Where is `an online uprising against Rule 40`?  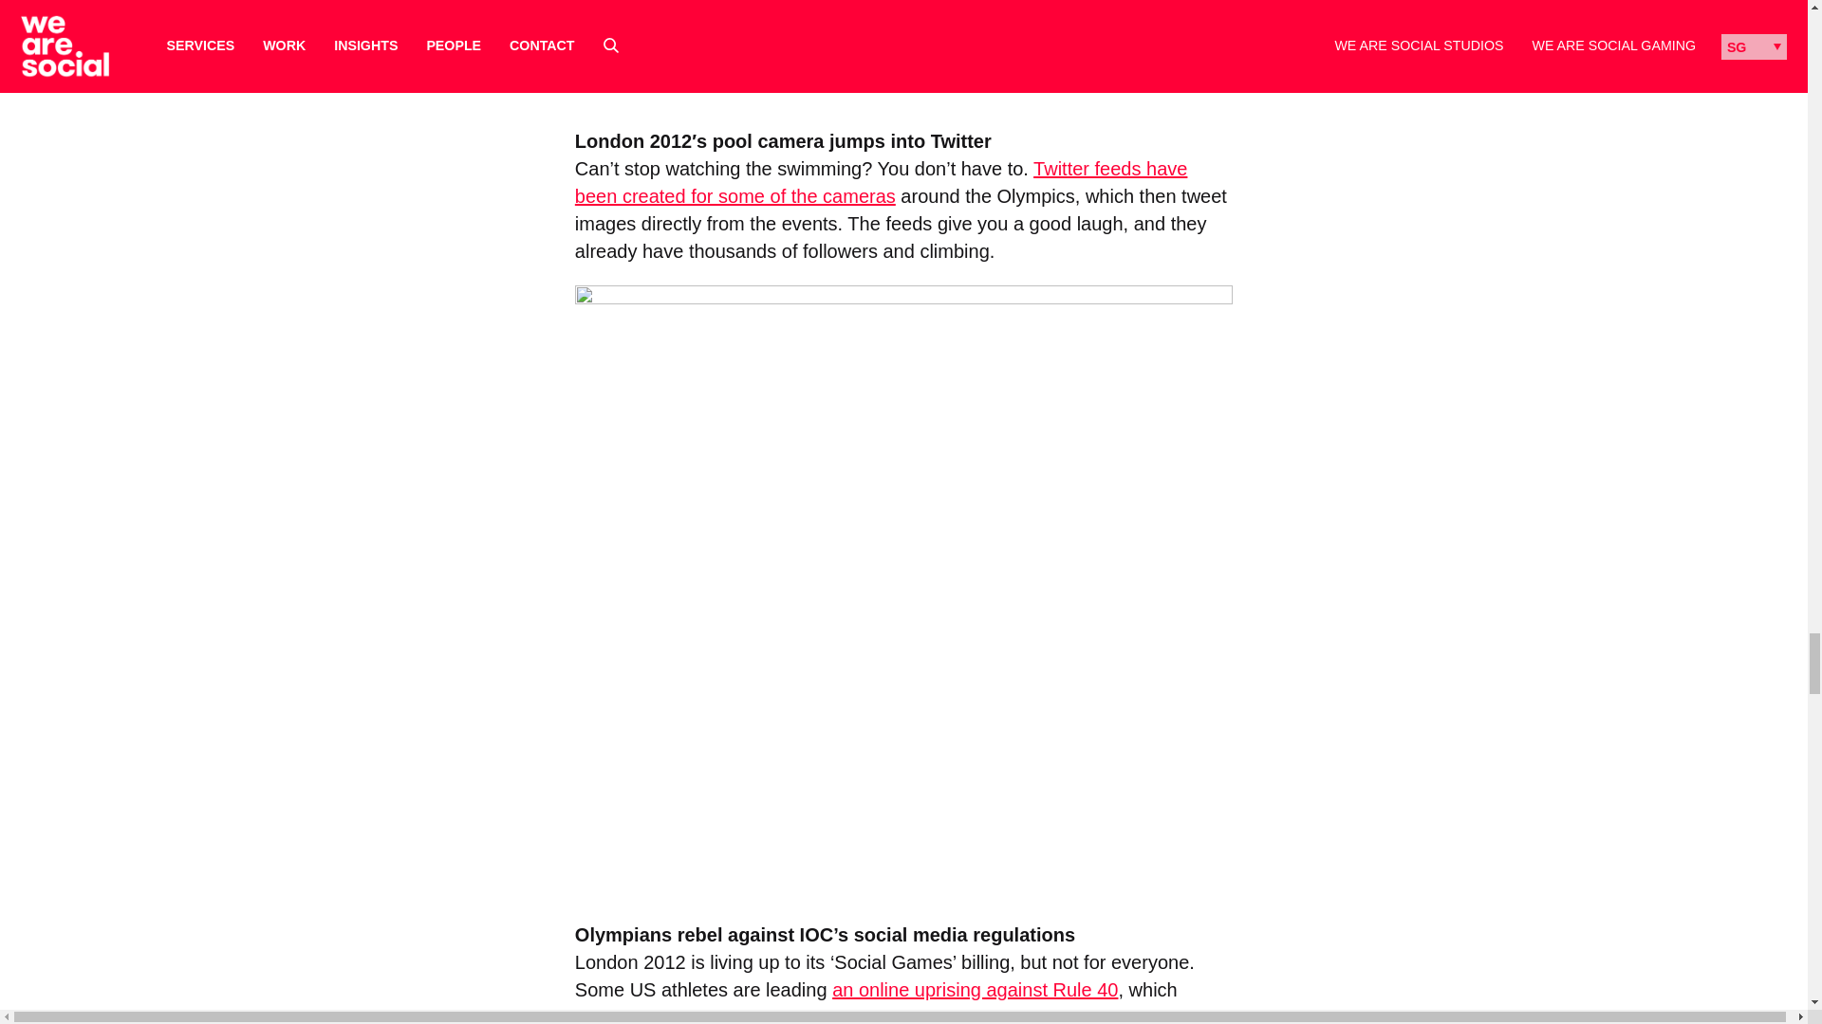 an online uprising against Rule 40 is located at coordinates (976, 990).